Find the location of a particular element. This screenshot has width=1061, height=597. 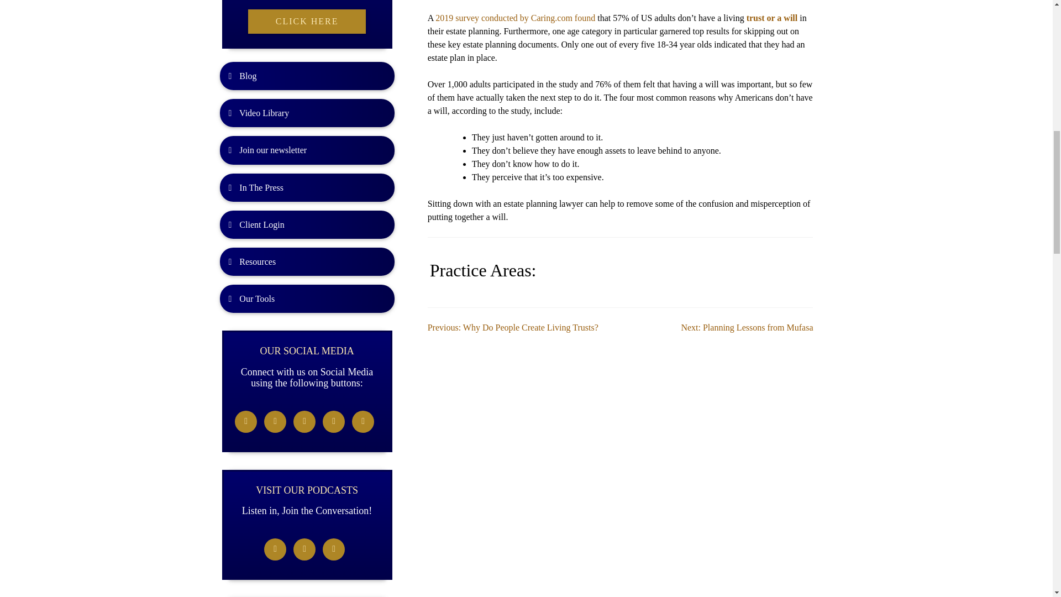

Join our newsletter is located at coordinates (307, 145).